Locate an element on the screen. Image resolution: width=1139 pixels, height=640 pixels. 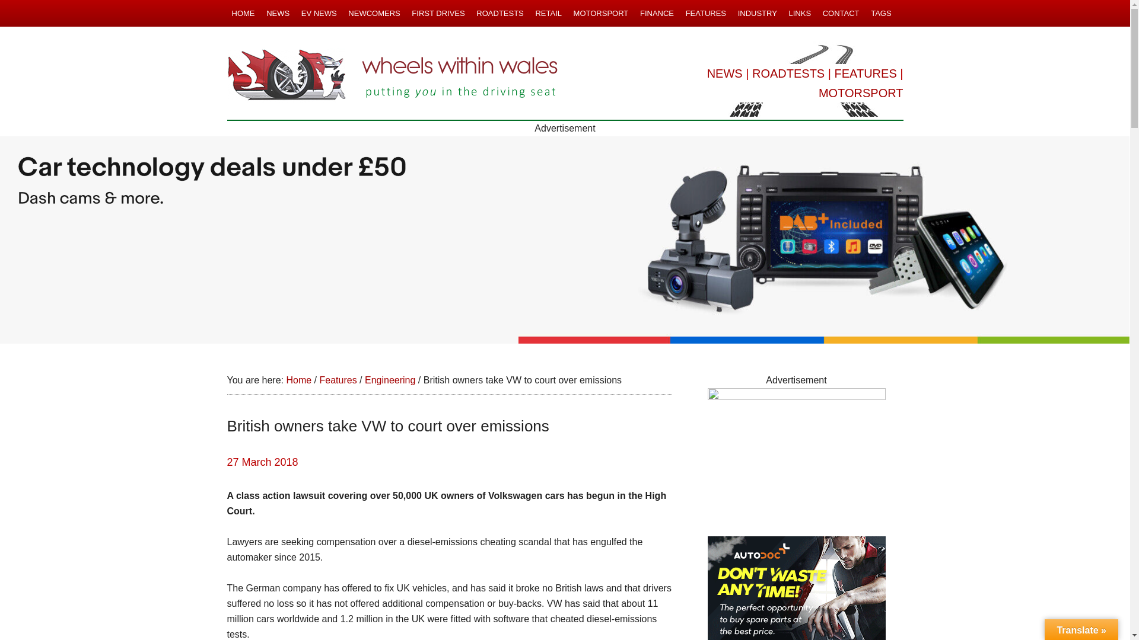
Wheels Within Wales is located at coordinates (393, 76).